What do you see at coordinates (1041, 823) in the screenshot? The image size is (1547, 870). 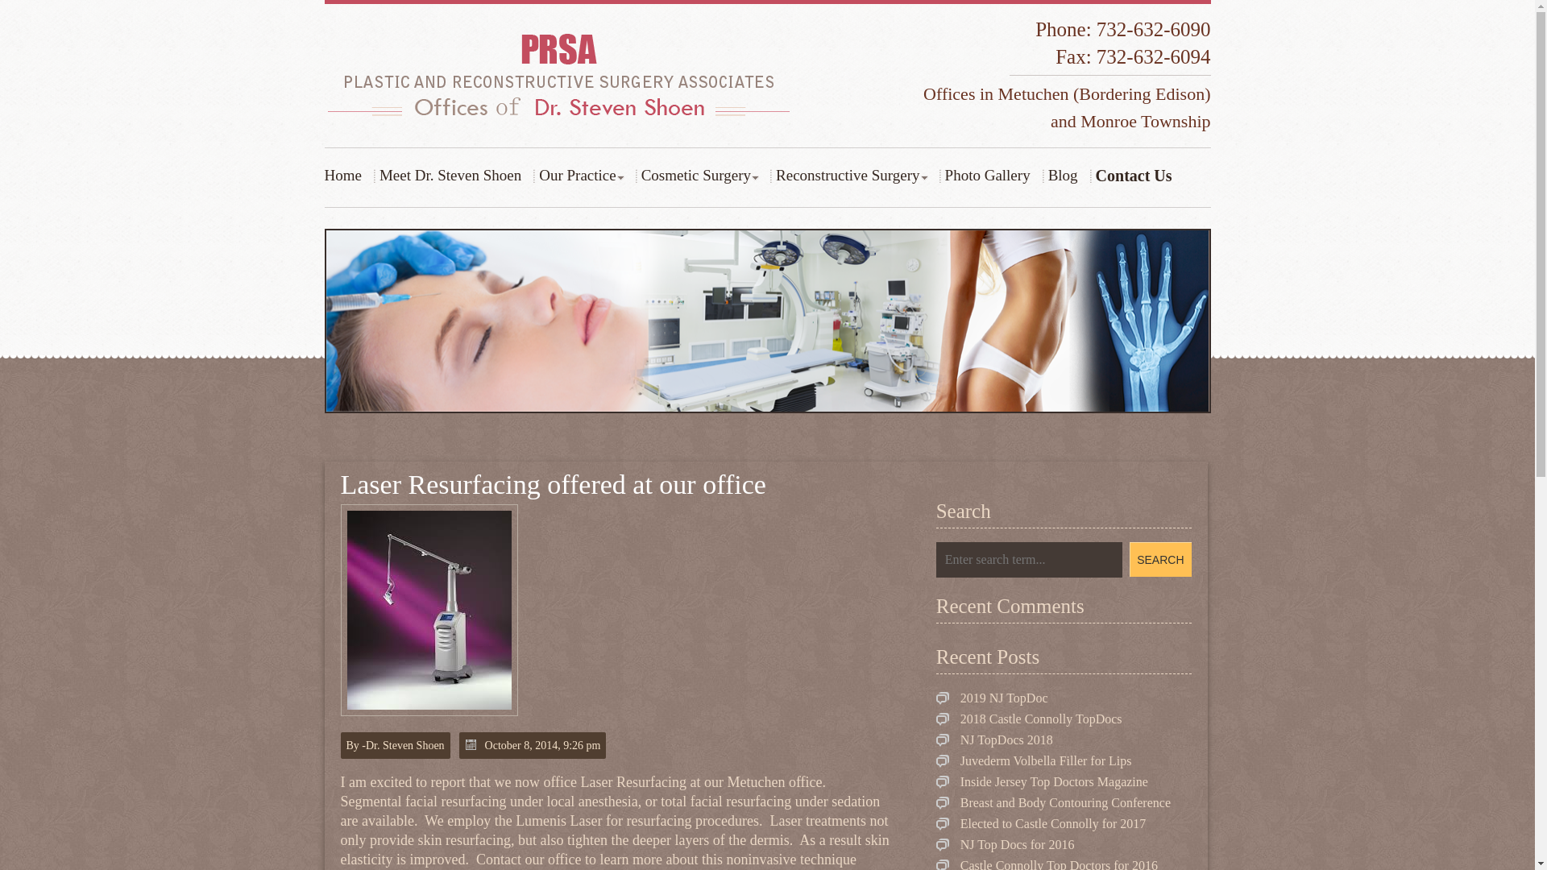 I see `Elected to Castle Connolly for 2017` at bounding box center [1041, 823].